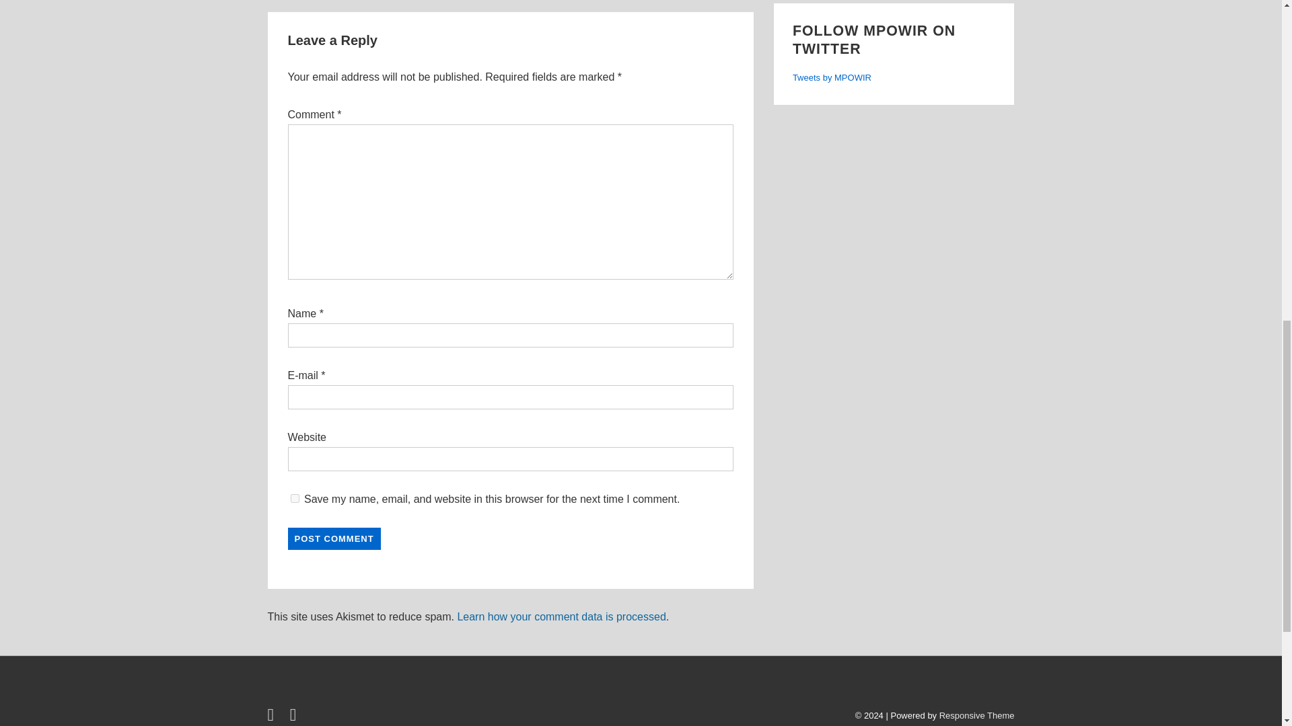 The height and width of the screenshot is (726, 1292). Describe the element at coordinates (295, 717) in the screenshot. I see `linkedin` at that location.